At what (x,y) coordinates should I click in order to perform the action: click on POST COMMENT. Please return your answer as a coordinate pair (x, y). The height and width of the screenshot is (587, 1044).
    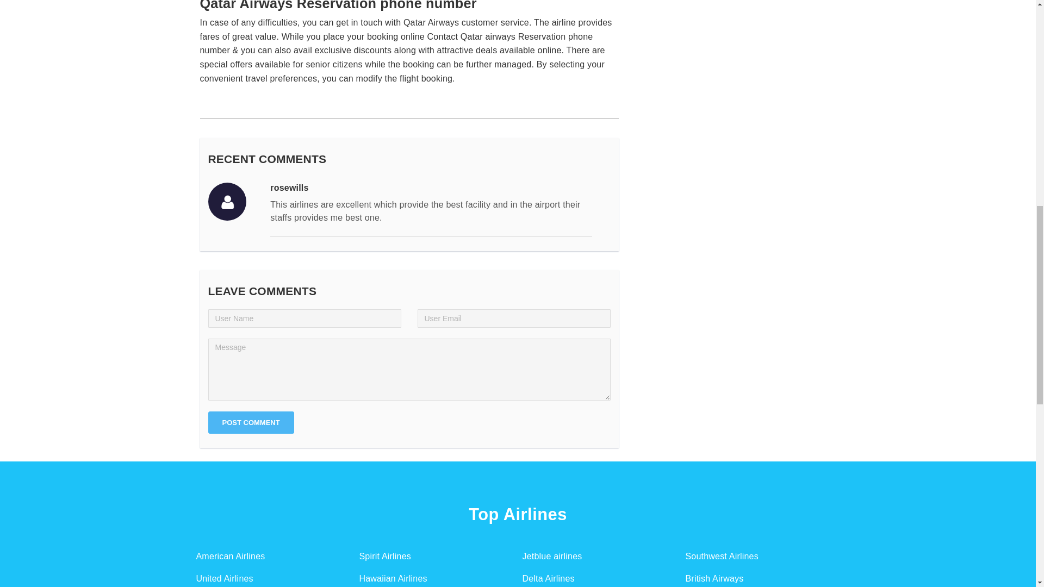
    Looking at the image, I should click on (250, 423).